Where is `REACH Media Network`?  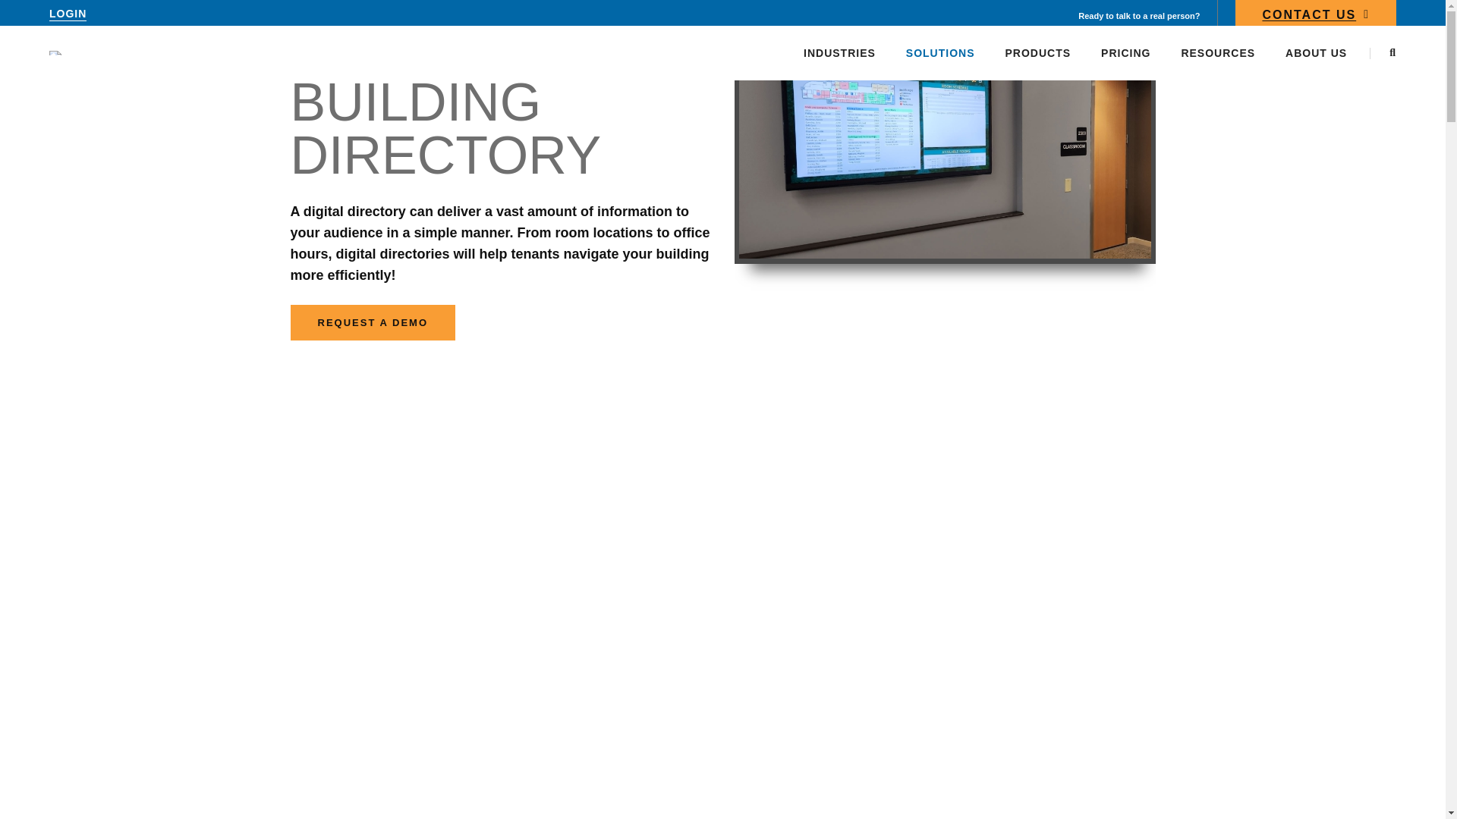
REACH Media Network is located at coordinates (111, 52).